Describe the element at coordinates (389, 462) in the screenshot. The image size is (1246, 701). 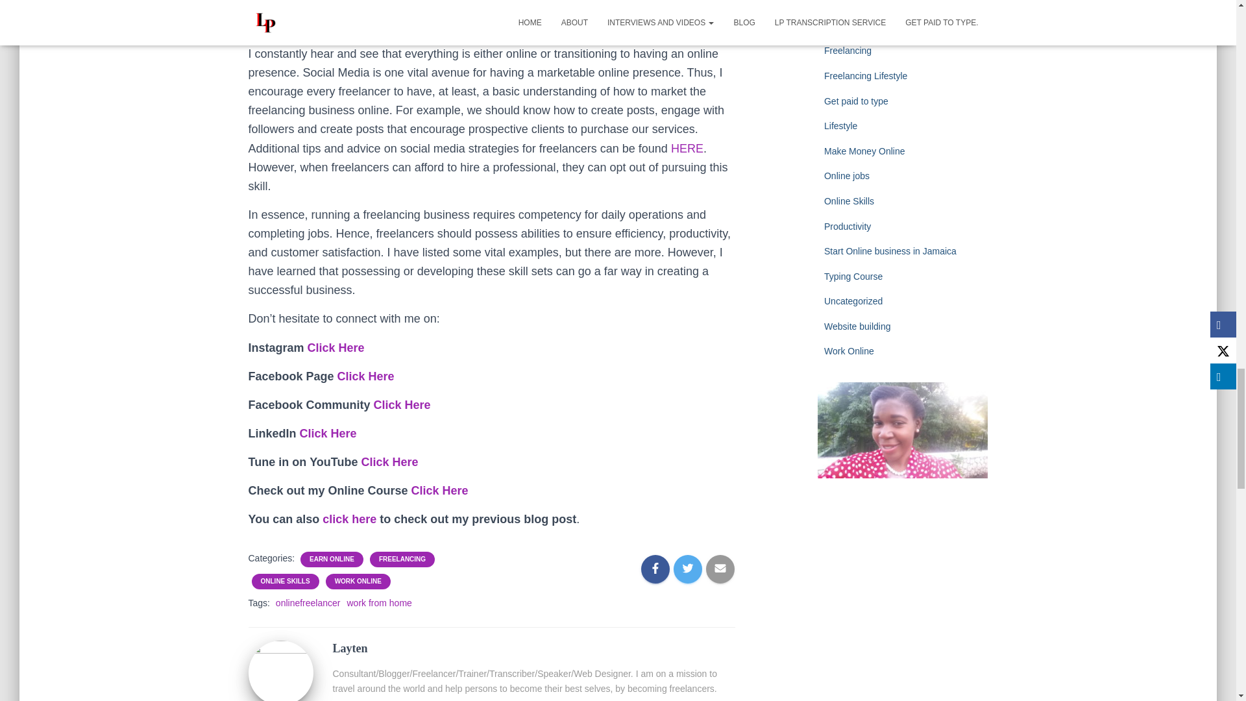
I see `Click Here` at that location.